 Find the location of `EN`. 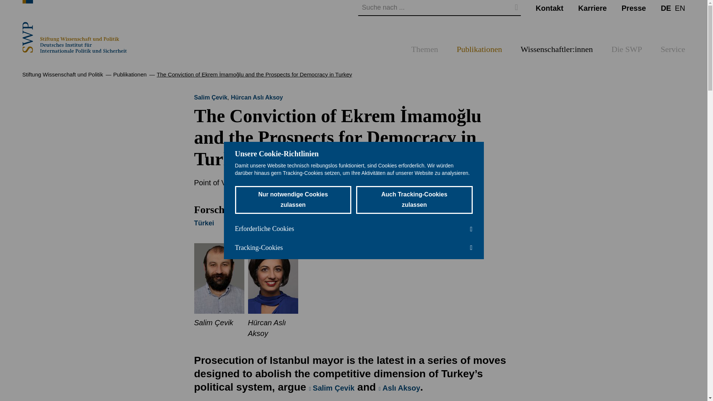

EN is located at coordinates (680, 7).